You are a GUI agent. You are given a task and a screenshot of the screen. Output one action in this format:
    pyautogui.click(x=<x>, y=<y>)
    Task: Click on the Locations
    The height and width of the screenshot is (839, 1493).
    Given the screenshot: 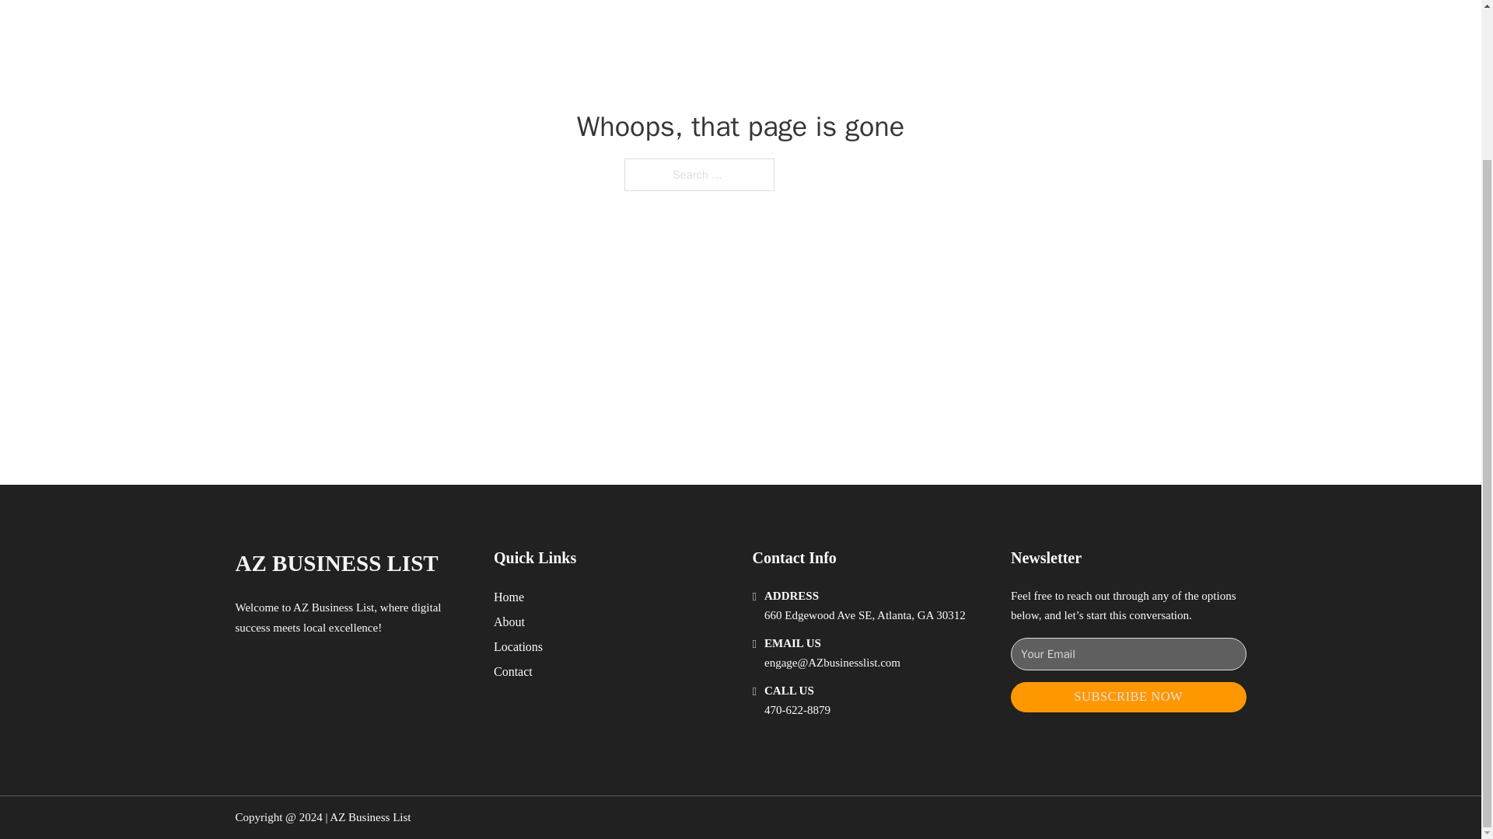 What is the action you would take?
    pyautogui.click(x=518, y=646)
    